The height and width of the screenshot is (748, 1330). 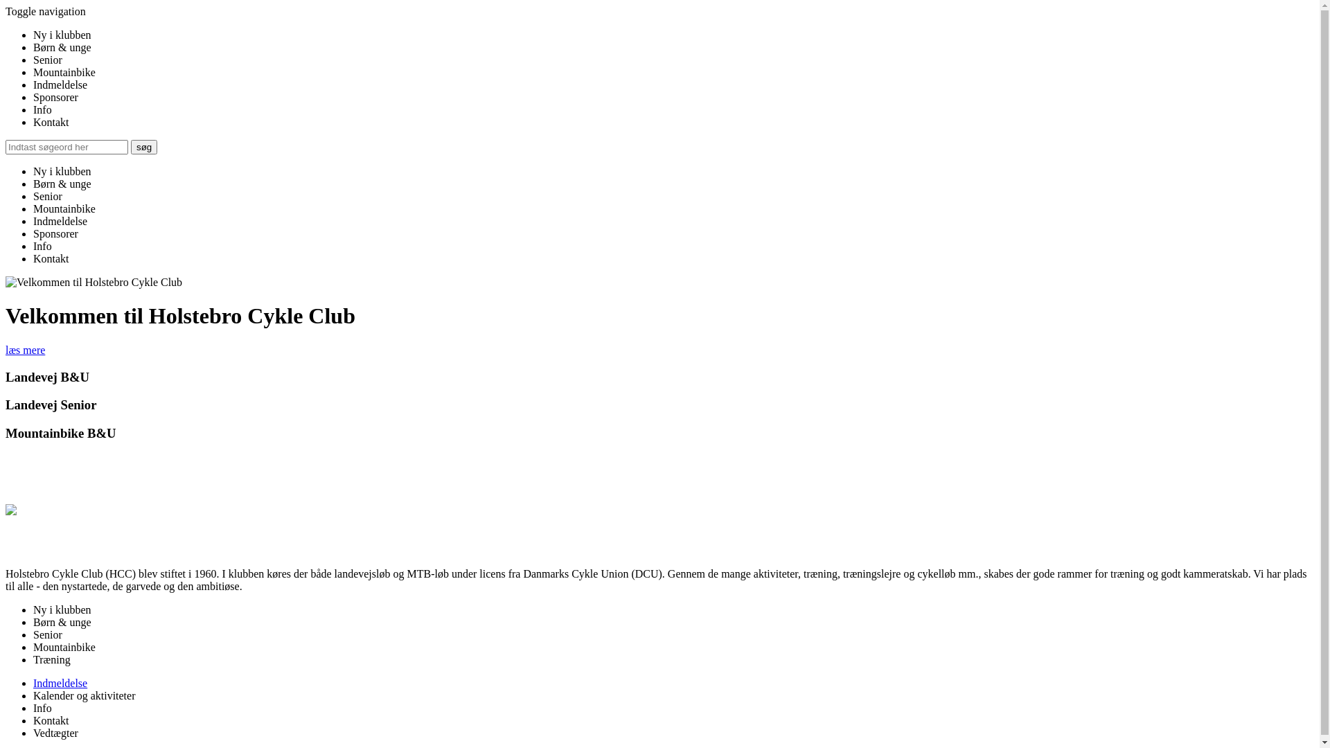 I want to click on Senior, so click(x=48, y=634).